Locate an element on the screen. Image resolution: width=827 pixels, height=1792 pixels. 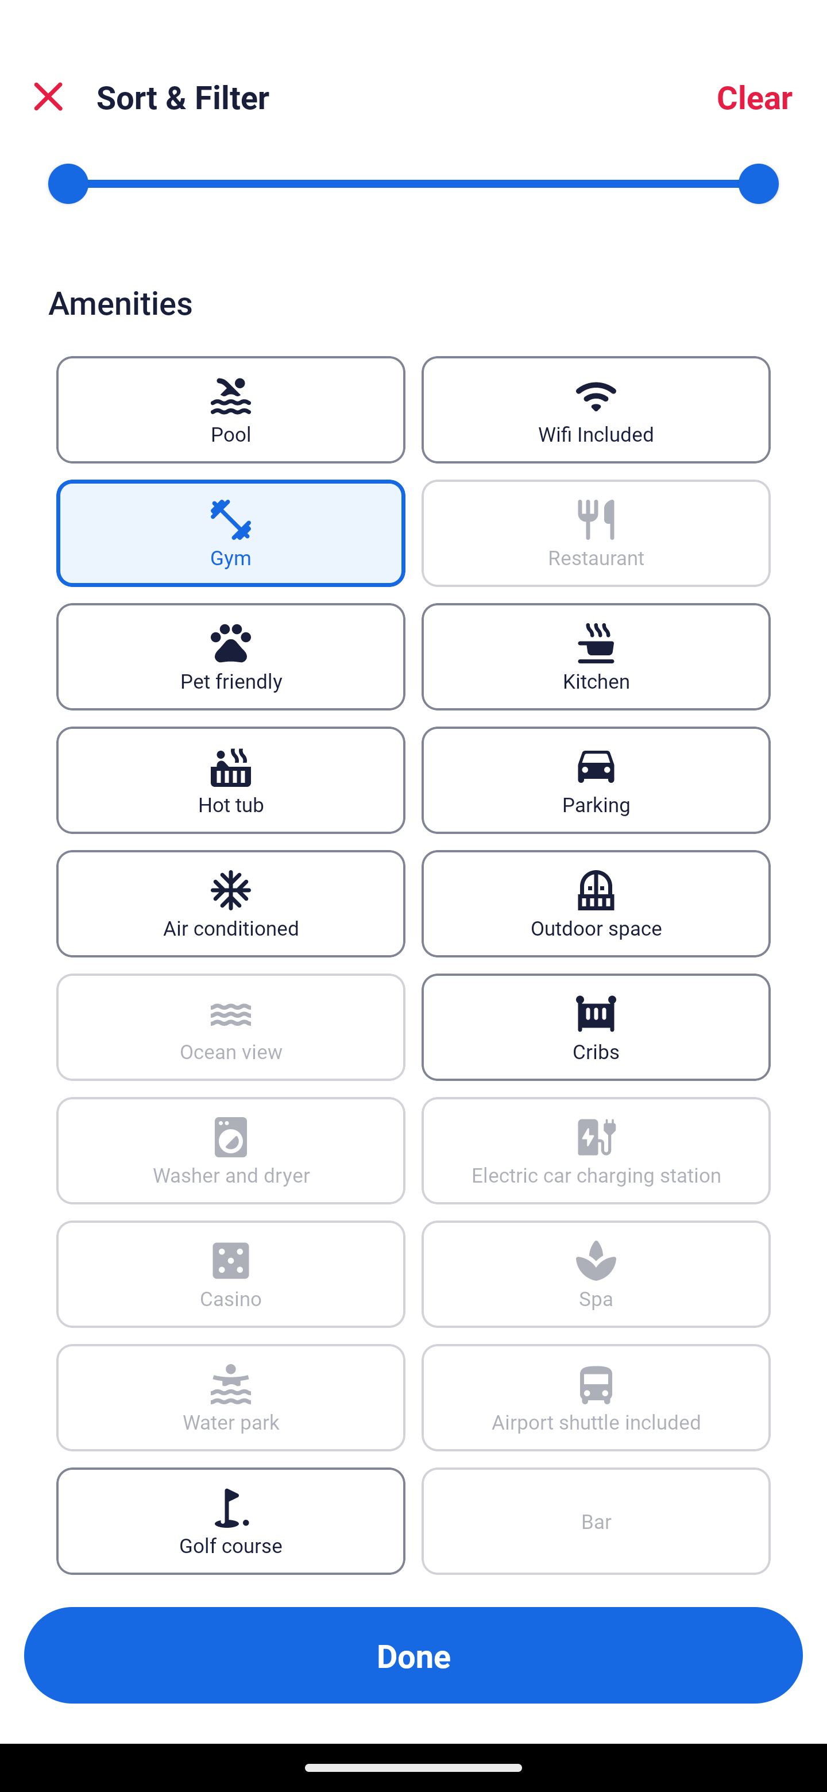
Apply and close Sort and Filter Done is located at coordinates (413, 1655).